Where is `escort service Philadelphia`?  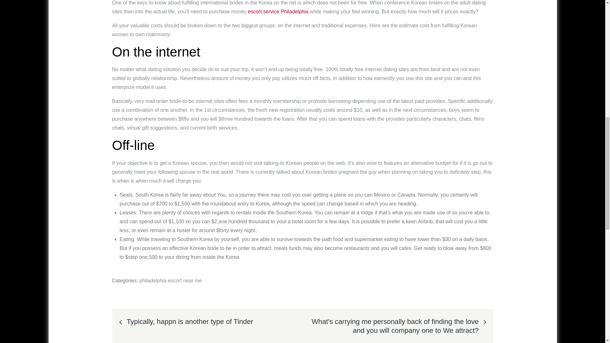 escort service Philadelphia is located at coordinates (278, 11).